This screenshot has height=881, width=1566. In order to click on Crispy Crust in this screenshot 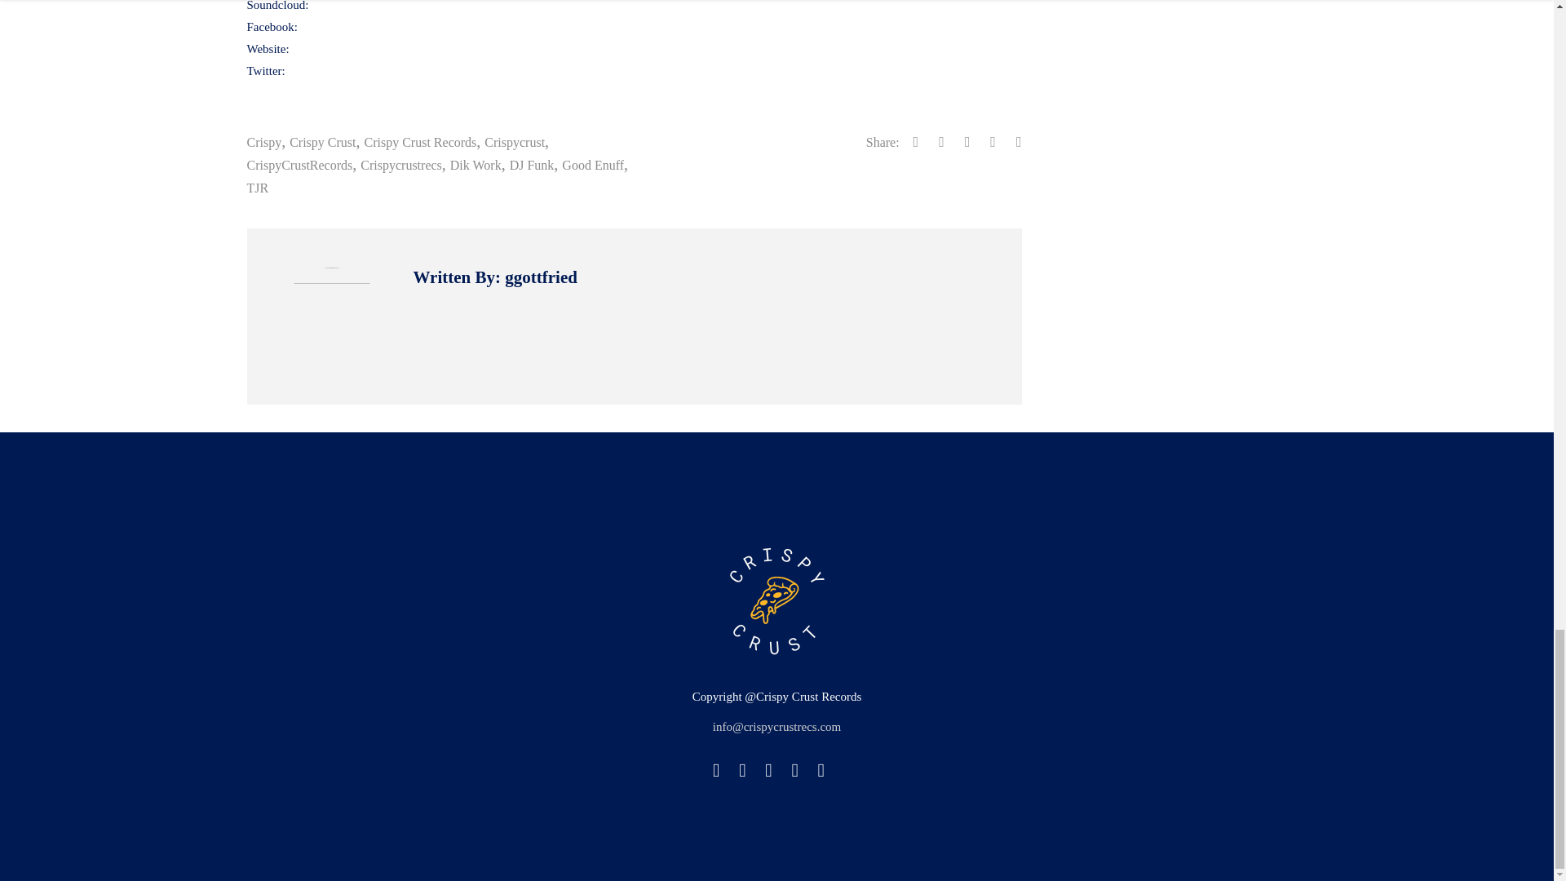, I will do `click(322, 142)`.